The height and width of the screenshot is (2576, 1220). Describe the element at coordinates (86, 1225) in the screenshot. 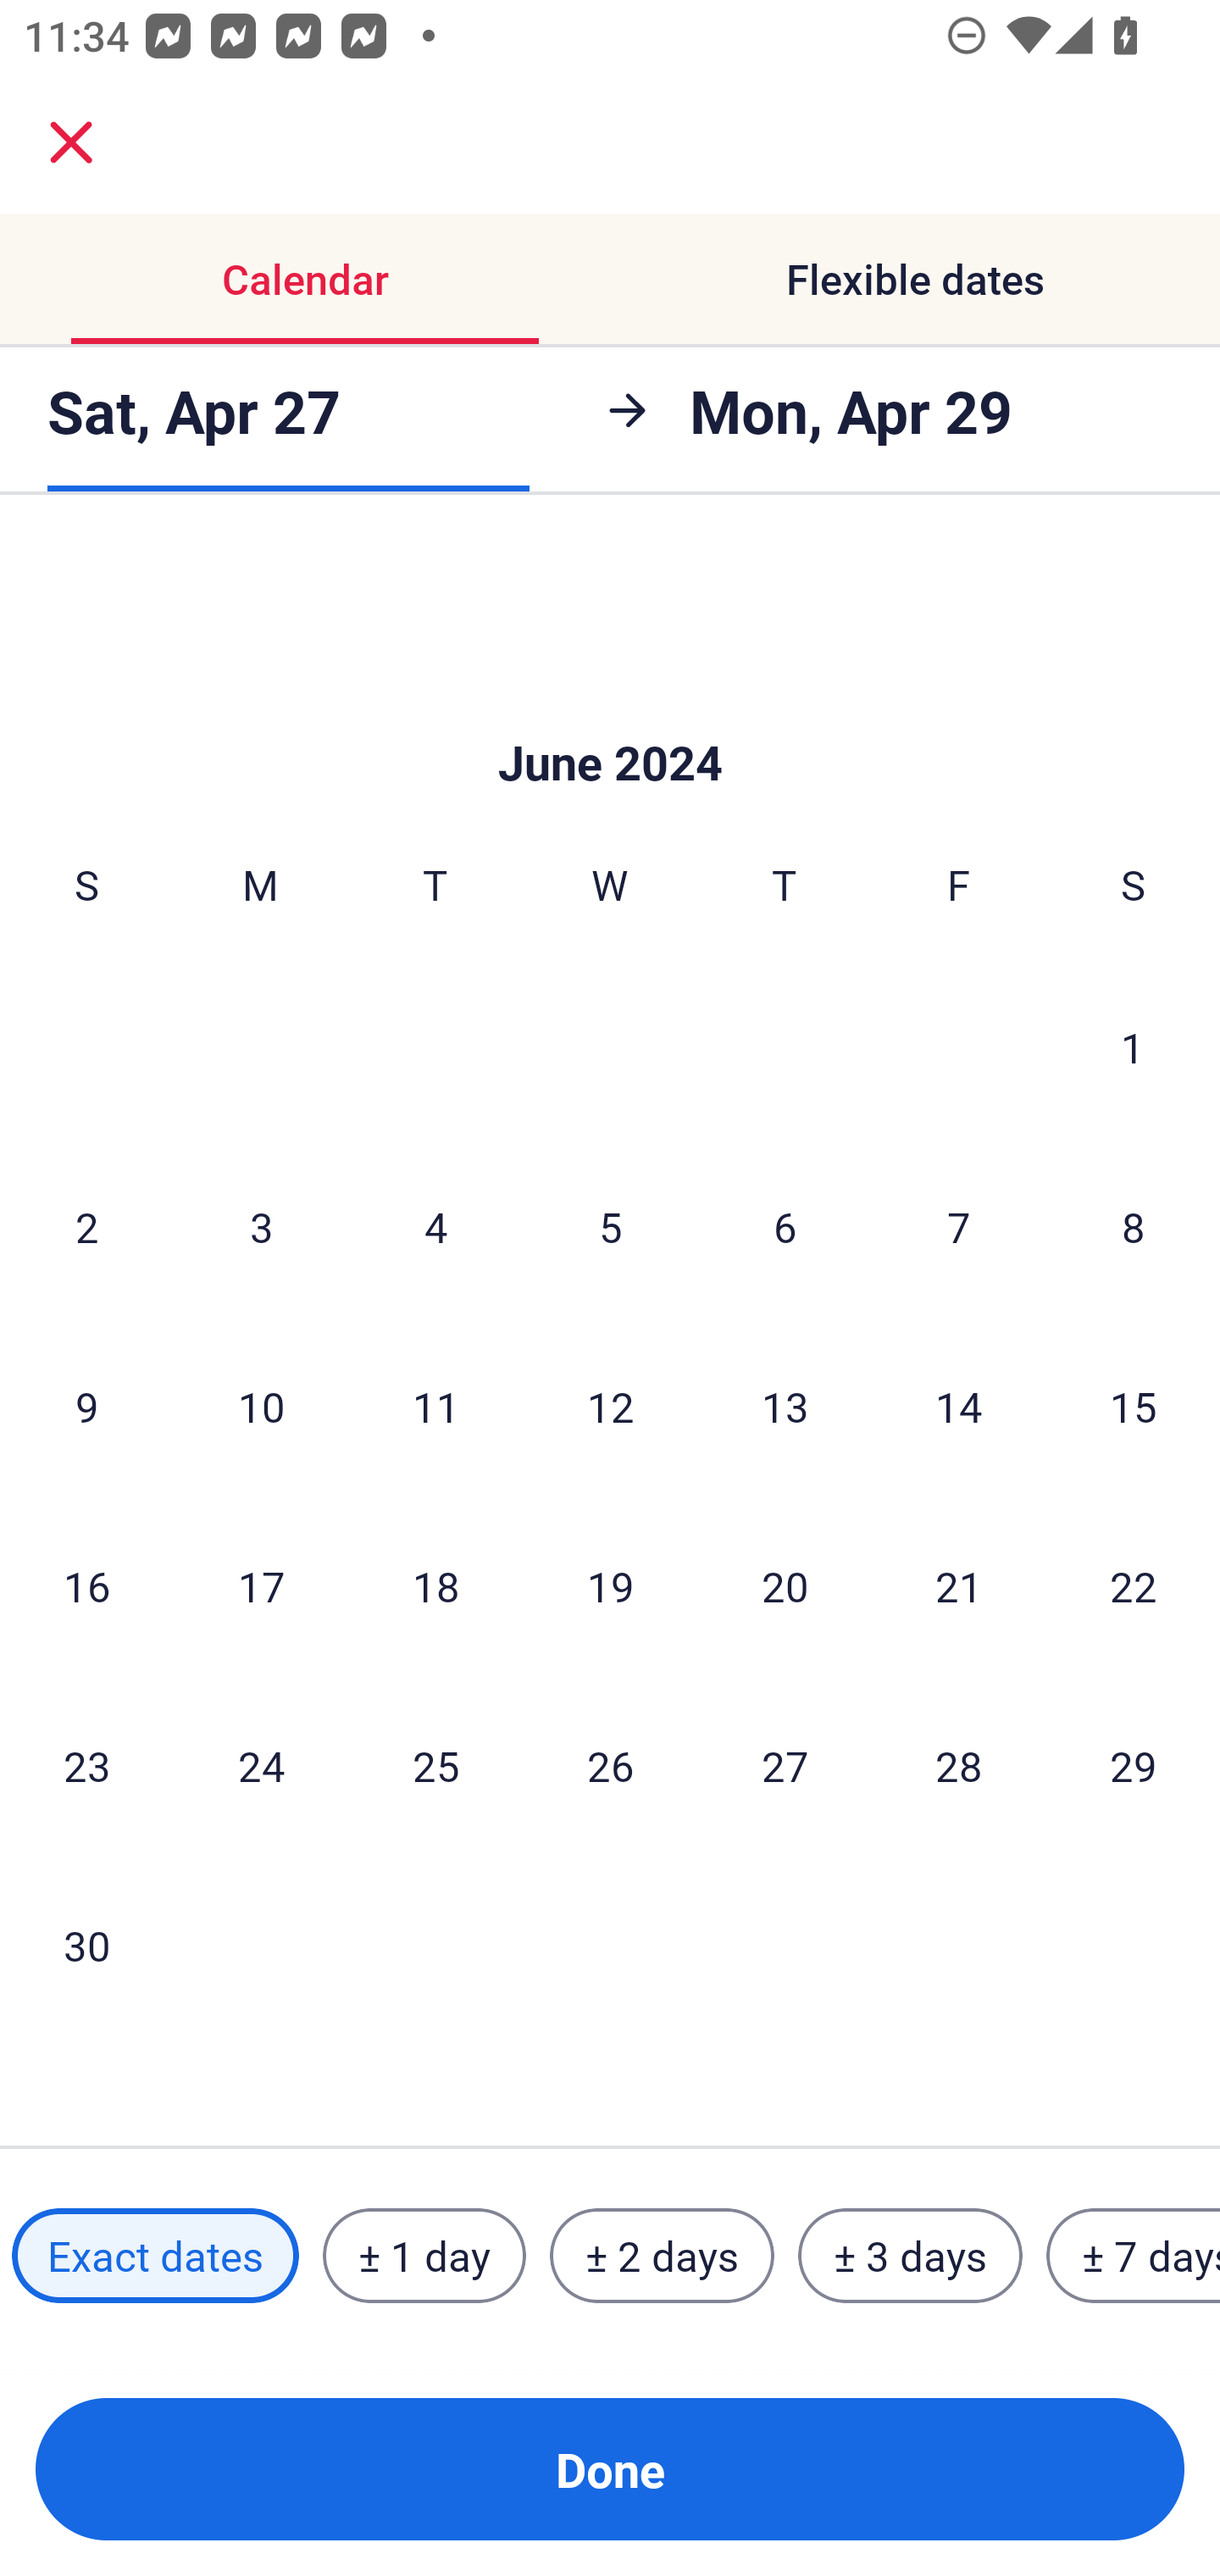

I see `2 Sunday, June 2, 2024` at that location.